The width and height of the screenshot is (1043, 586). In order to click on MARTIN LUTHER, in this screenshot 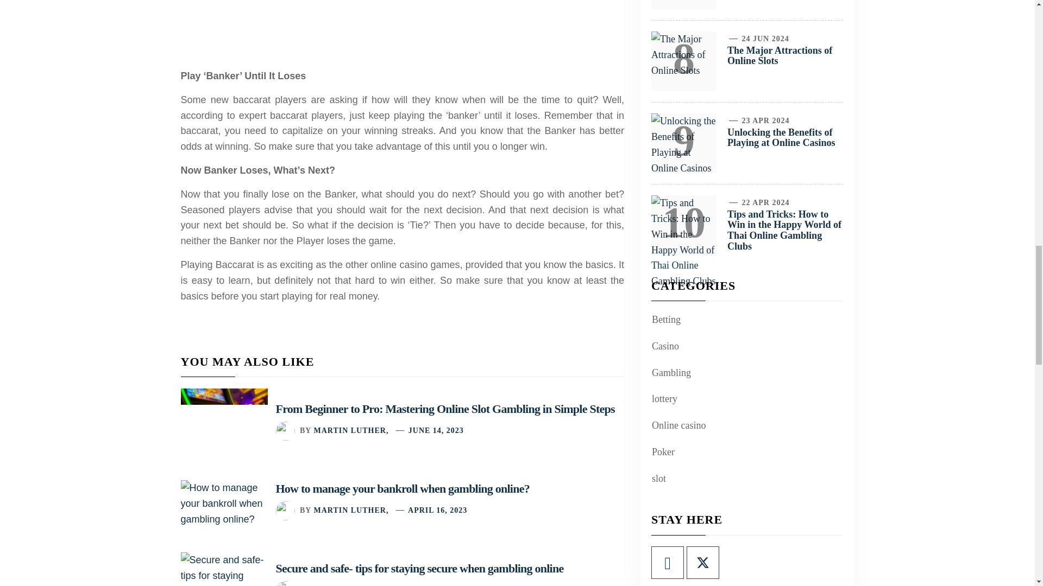, I will do `click(351, 510)`.